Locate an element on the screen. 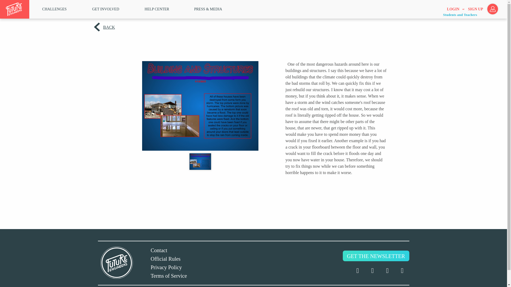 This screenshot has height=287, width=511. LOGIN is located at coordinates (453, 9).